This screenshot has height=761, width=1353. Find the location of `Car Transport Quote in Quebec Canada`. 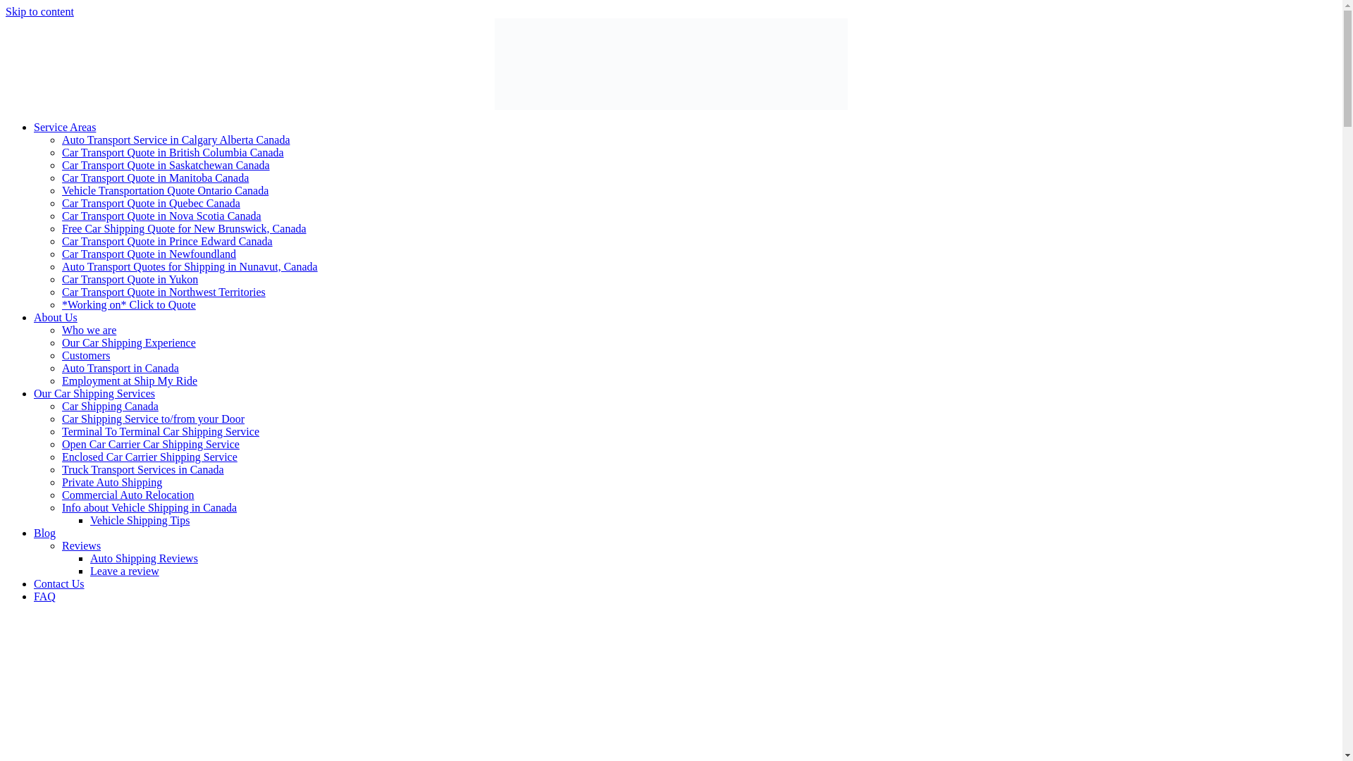

Car Transport Quote in Quebec Canada is located at coordinates (151, 203).